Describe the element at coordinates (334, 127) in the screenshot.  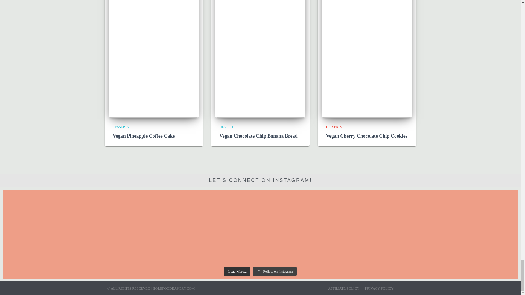
I see `View all posts in Desserts` at that location.